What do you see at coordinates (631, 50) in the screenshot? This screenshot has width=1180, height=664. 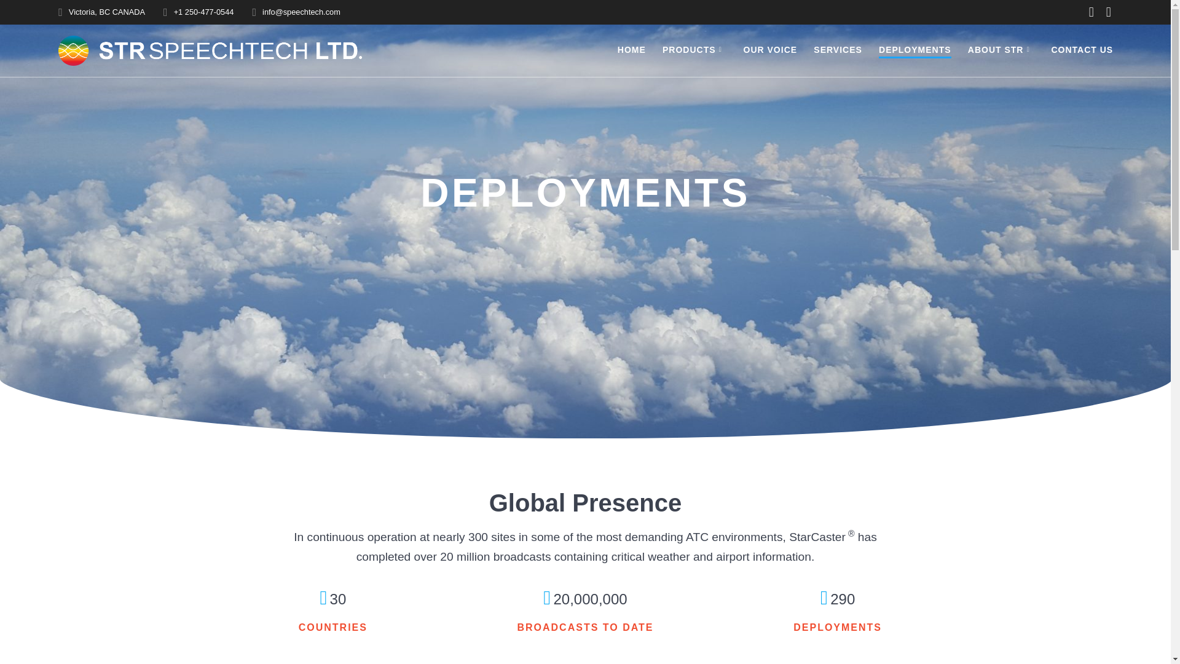 I see `HOME` at bounding box center [631, 50].